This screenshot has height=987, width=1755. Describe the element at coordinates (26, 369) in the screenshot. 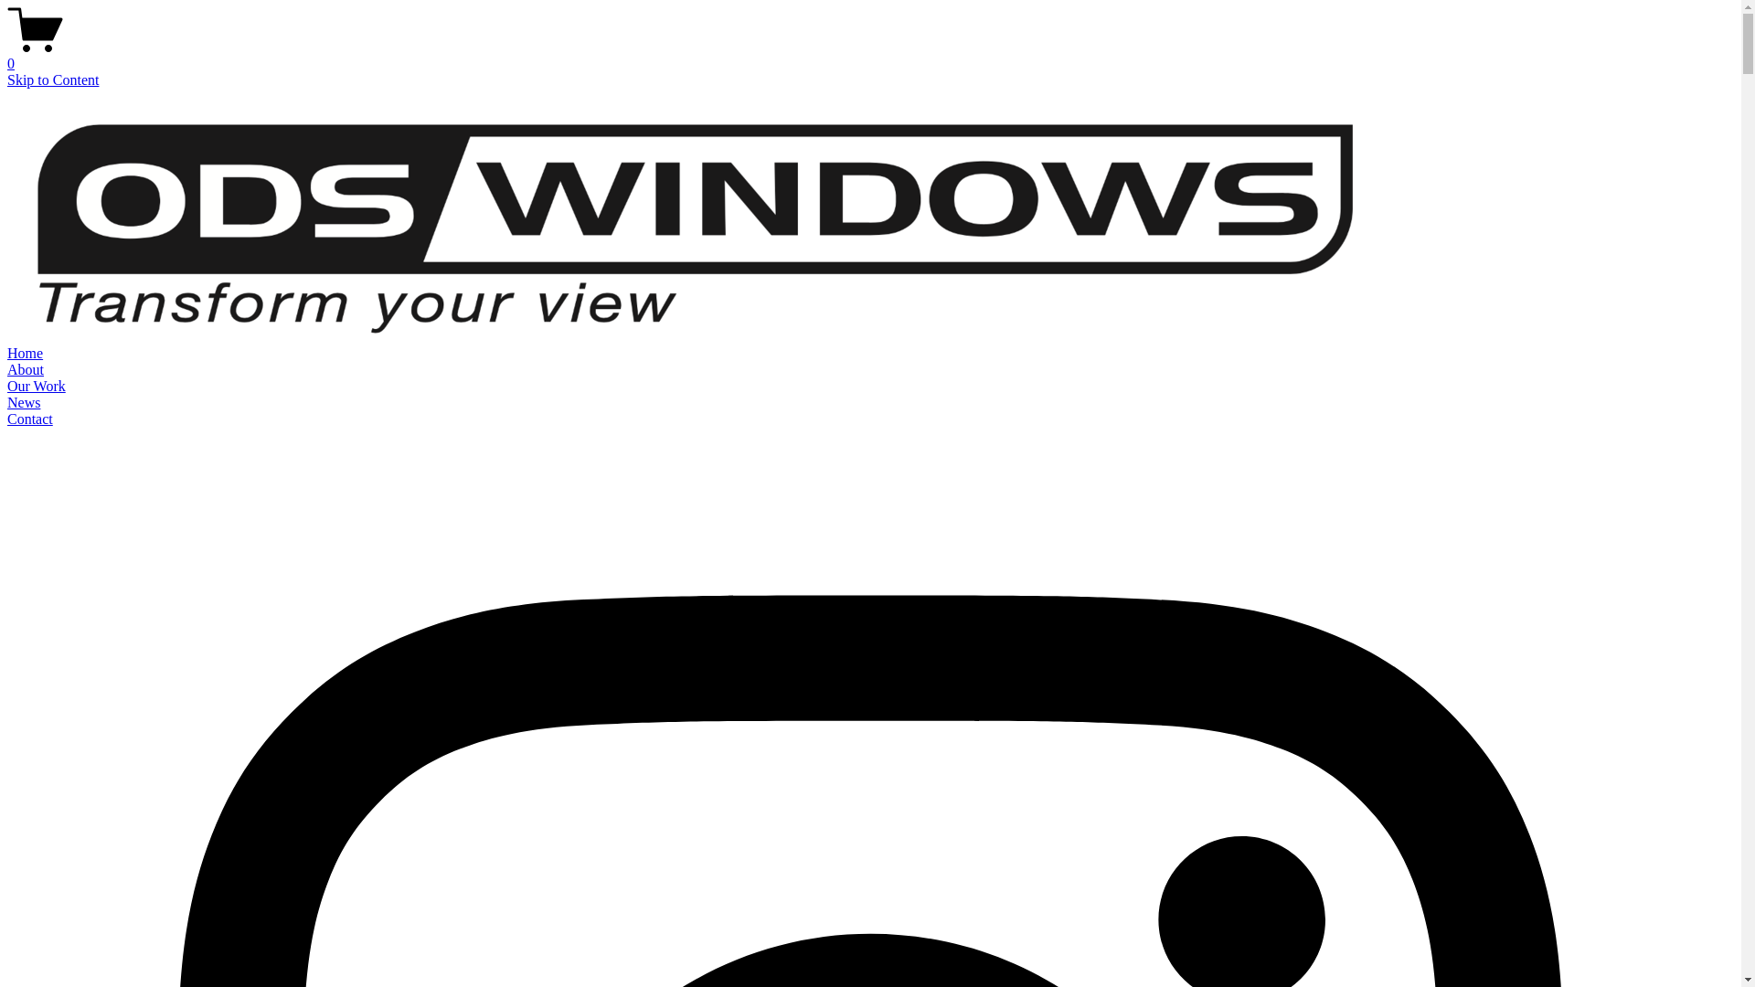

I see `About` at that location.